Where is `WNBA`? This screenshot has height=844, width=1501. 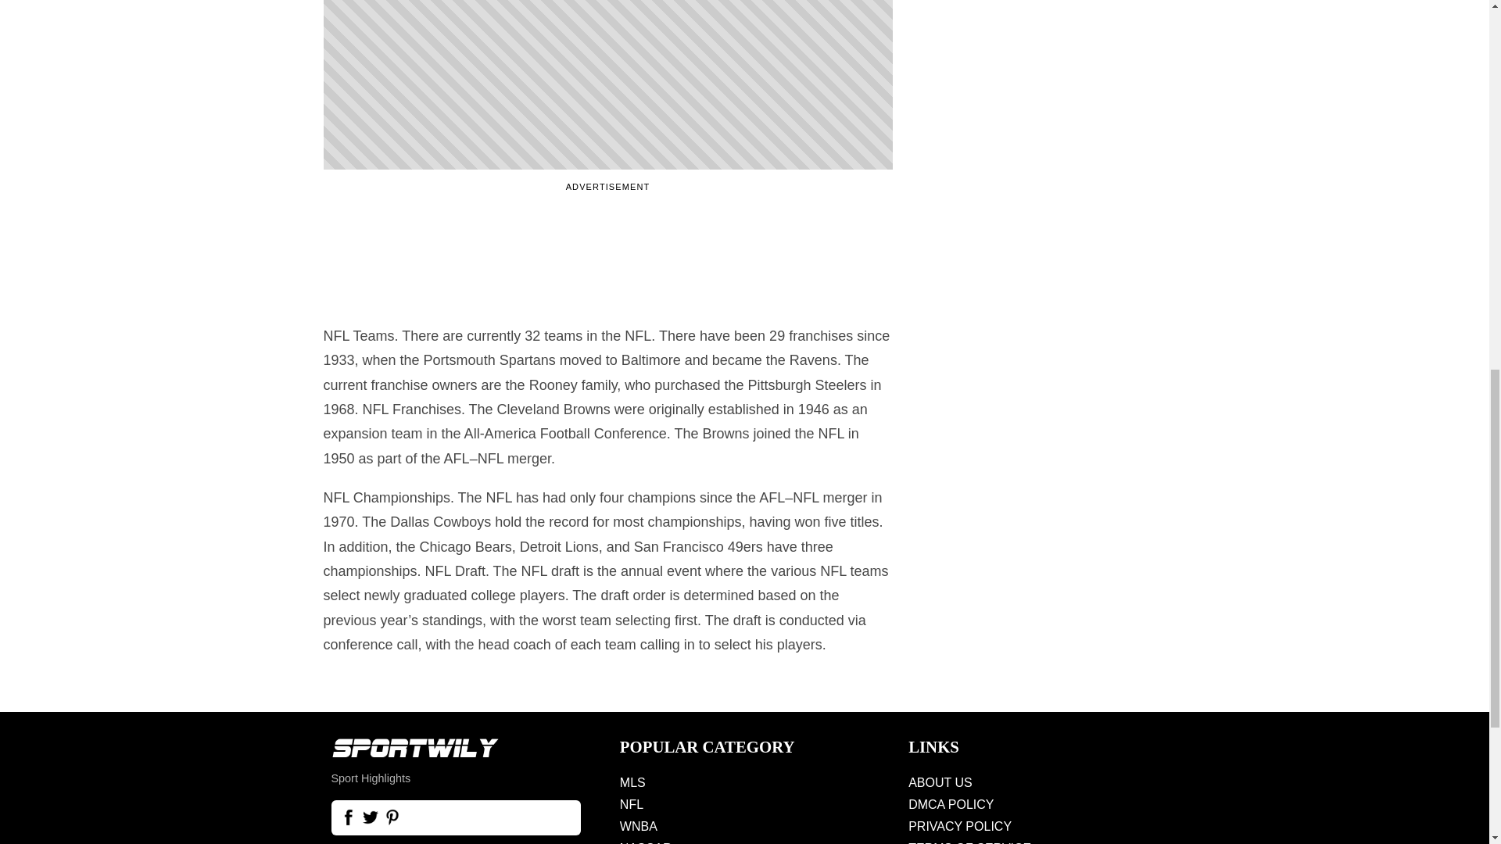 WNBA is located at coordinates (744, 827).